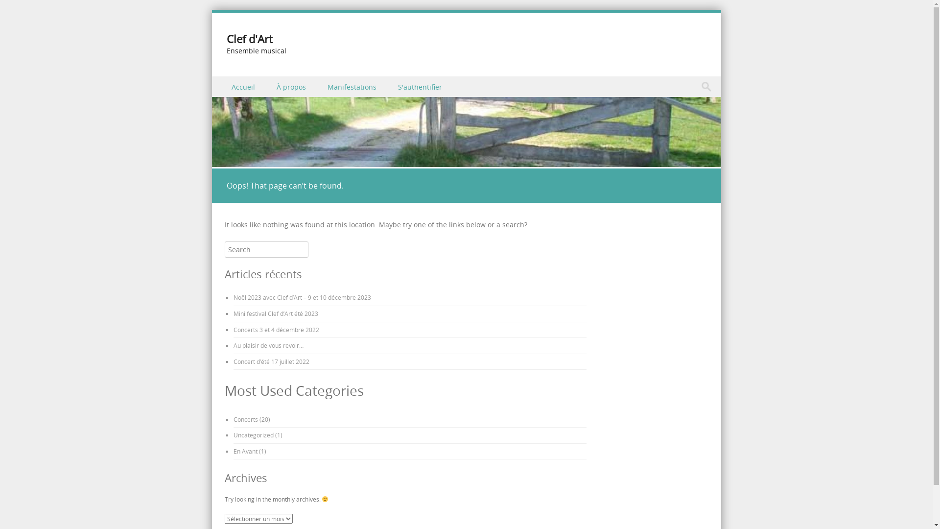 The height and width of the screenshot is (529, 940). Describe the element at coordinates (709, 87) in the screenshot. I see `Search for:` at that location.